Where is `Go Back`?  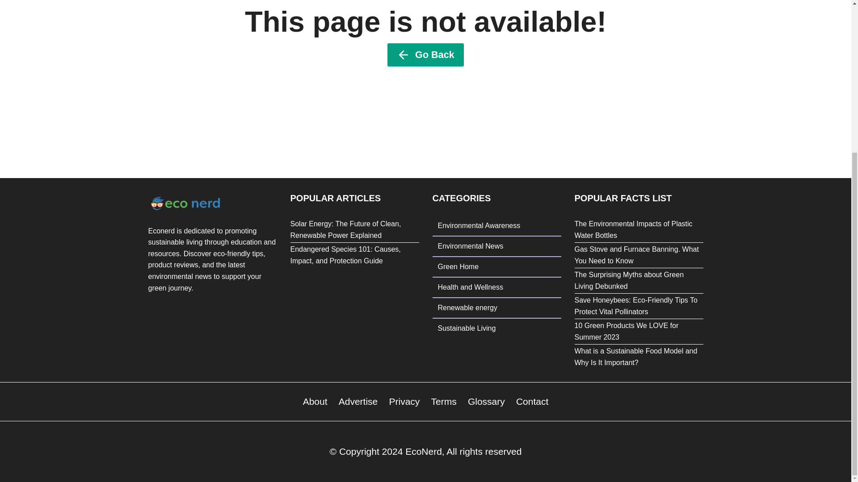
Go Back is located at coordinates (425, 55).